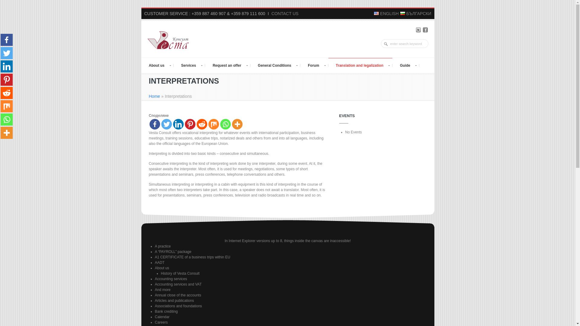  Describe the element at coordinates (189, 65) in the screenshot. I see `Services` at that location.